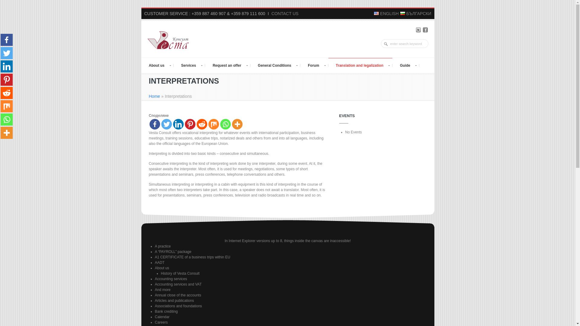  Describe the element at coordinates (189, 65) in the screenshot. I see `Services` at that location.